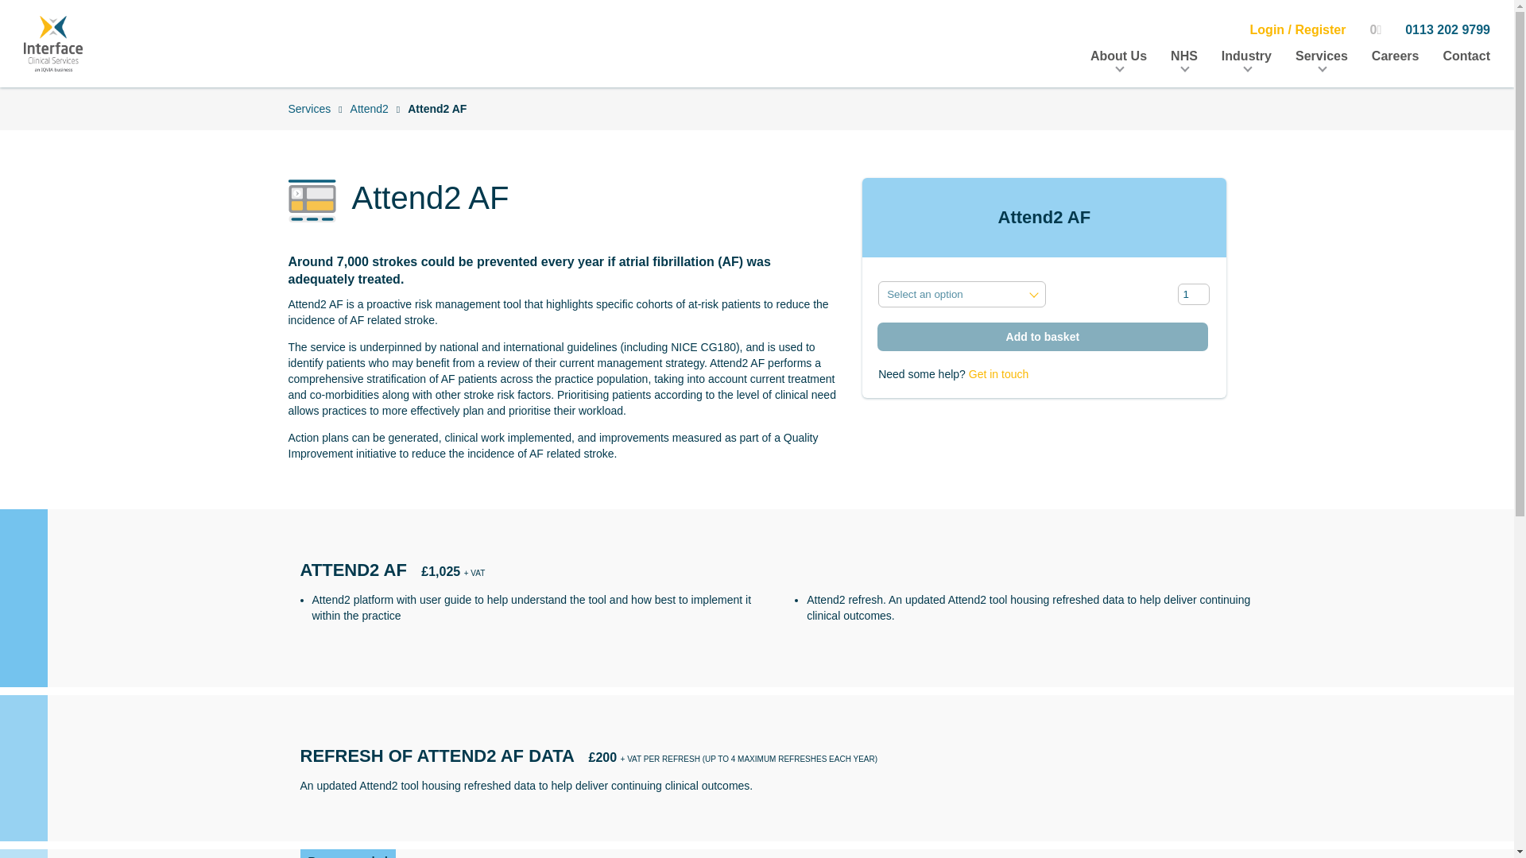 The width and height of the screenshot is (1526, 858). Describe the element at coordinates (633, 108) in the screenshot. I see `Therapy Reviews` at that location.